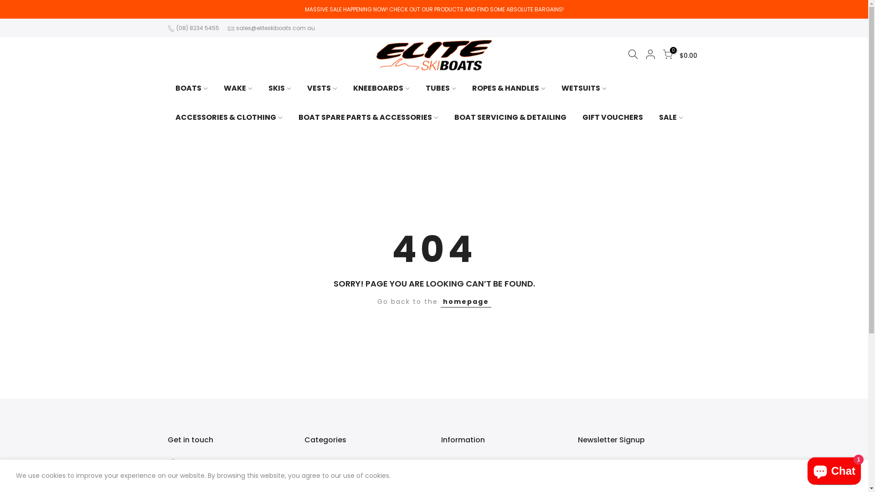 This screenshot has width=875, height=492. I want to click on homepage, so click(466, 302).